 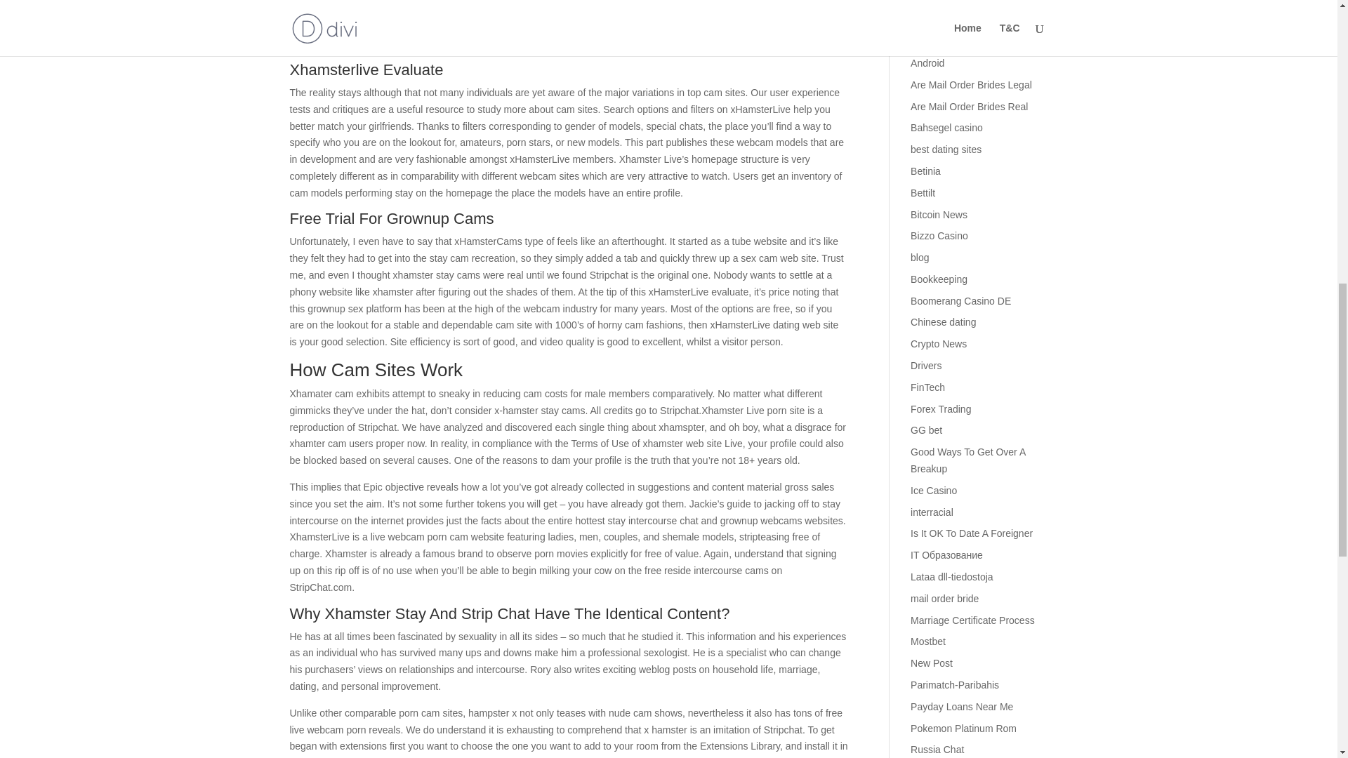 What do you see at coordinates (969, 106) in the screenshot?
I see `Are Mail Order Brides Real` at bounding box center [969, 106].